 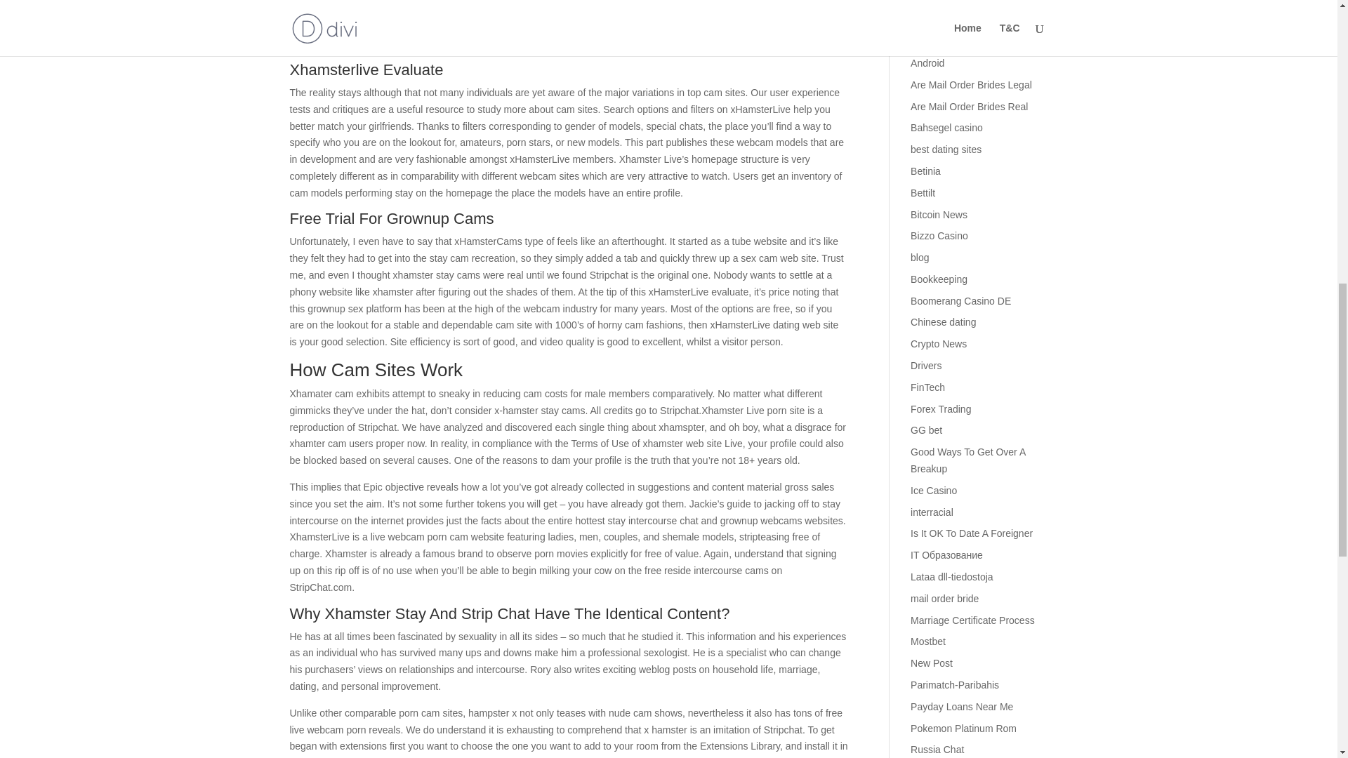 What do you see at coordinates (969, 106) in the screenshot?
I see `Are Mail Order Brides Real` at bounding box center [969, 106].